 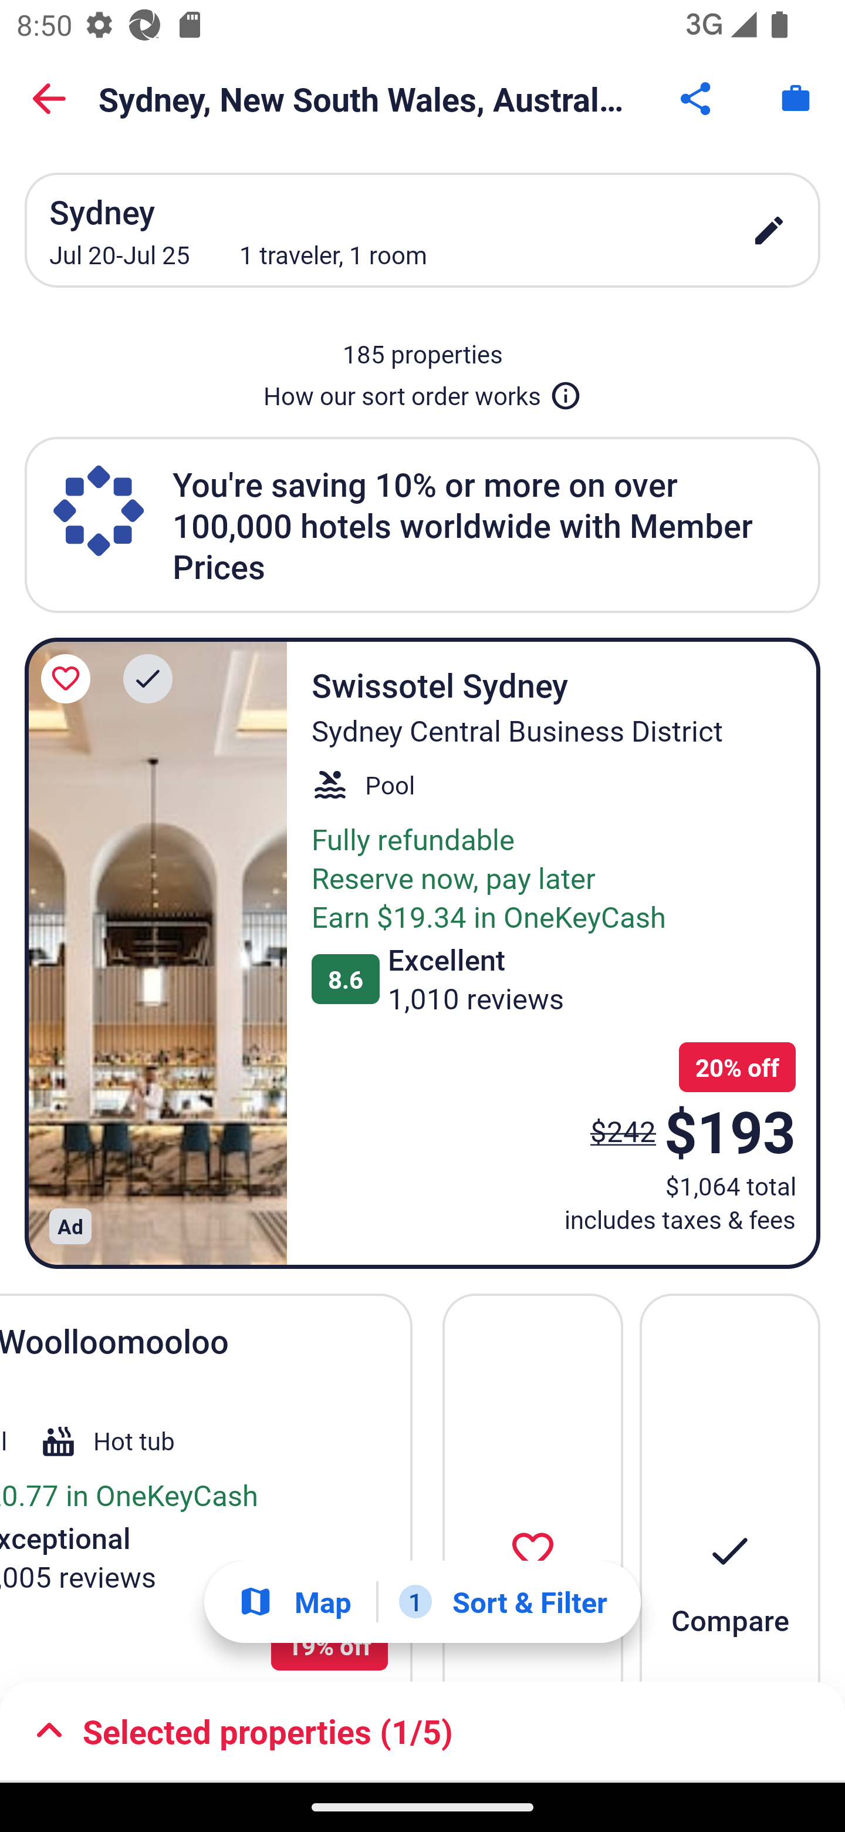 What do you see at coordinates (295, 1602) in the screenshot?
I see `Show map Map Show map Button` at bounding box center [295, 1602].